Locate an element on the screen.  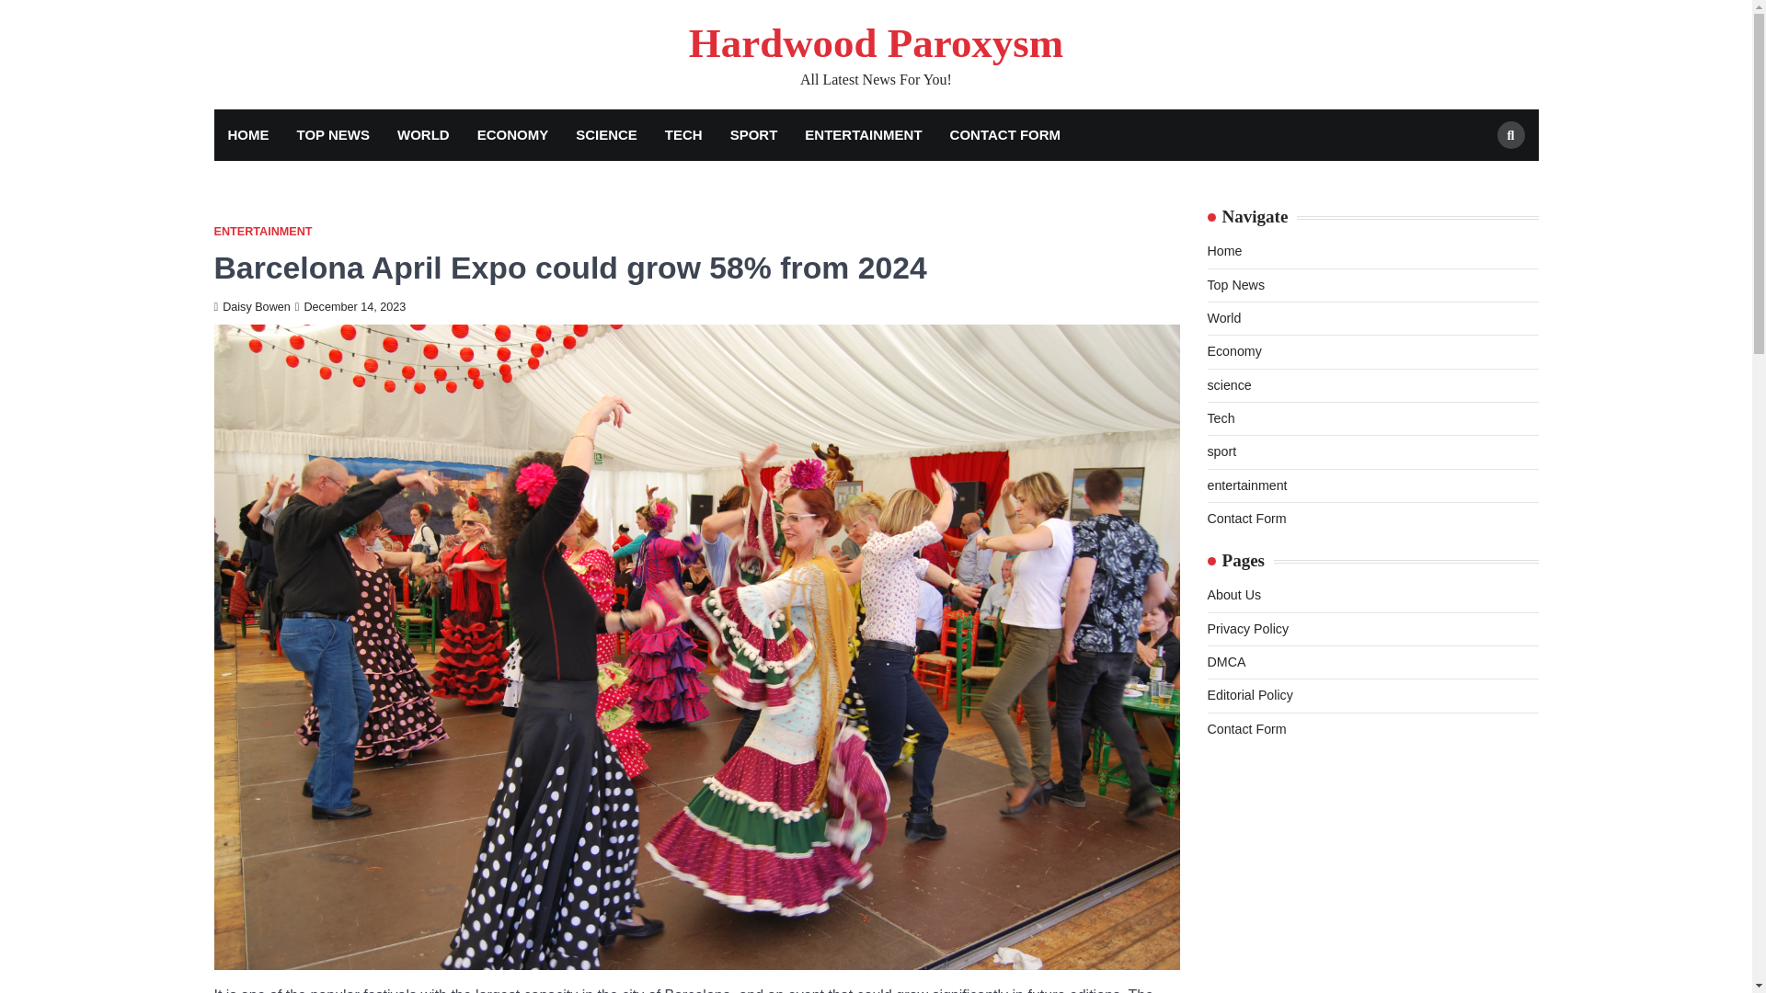
SPORT is located at coordinates (754, 135).